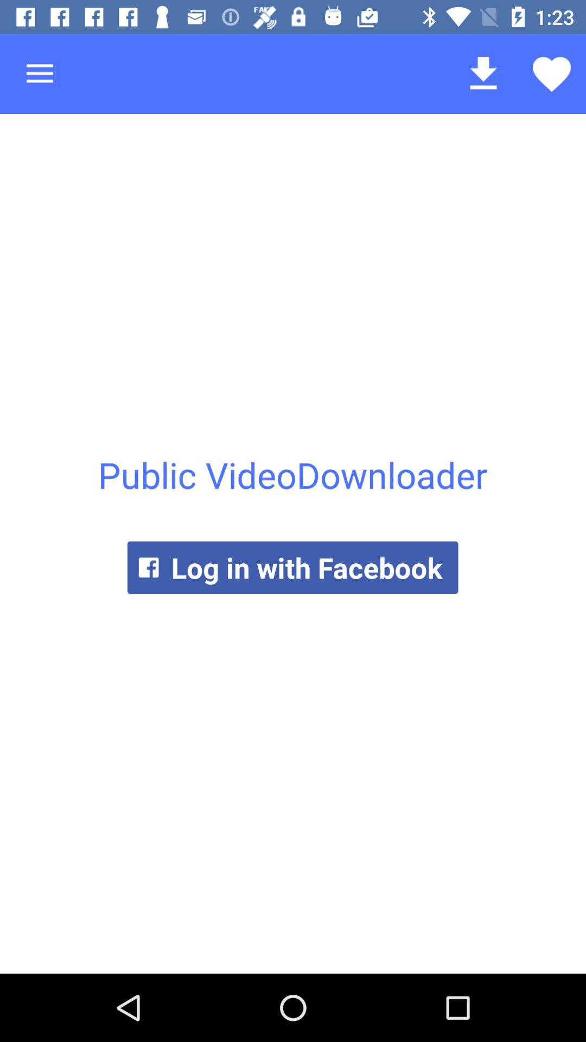 The image size is (586, 1042). What do you see at coordinates (40, 74) in the screenshot?
I see `launch icon at the top left corner` at bounding box center [40, 74].